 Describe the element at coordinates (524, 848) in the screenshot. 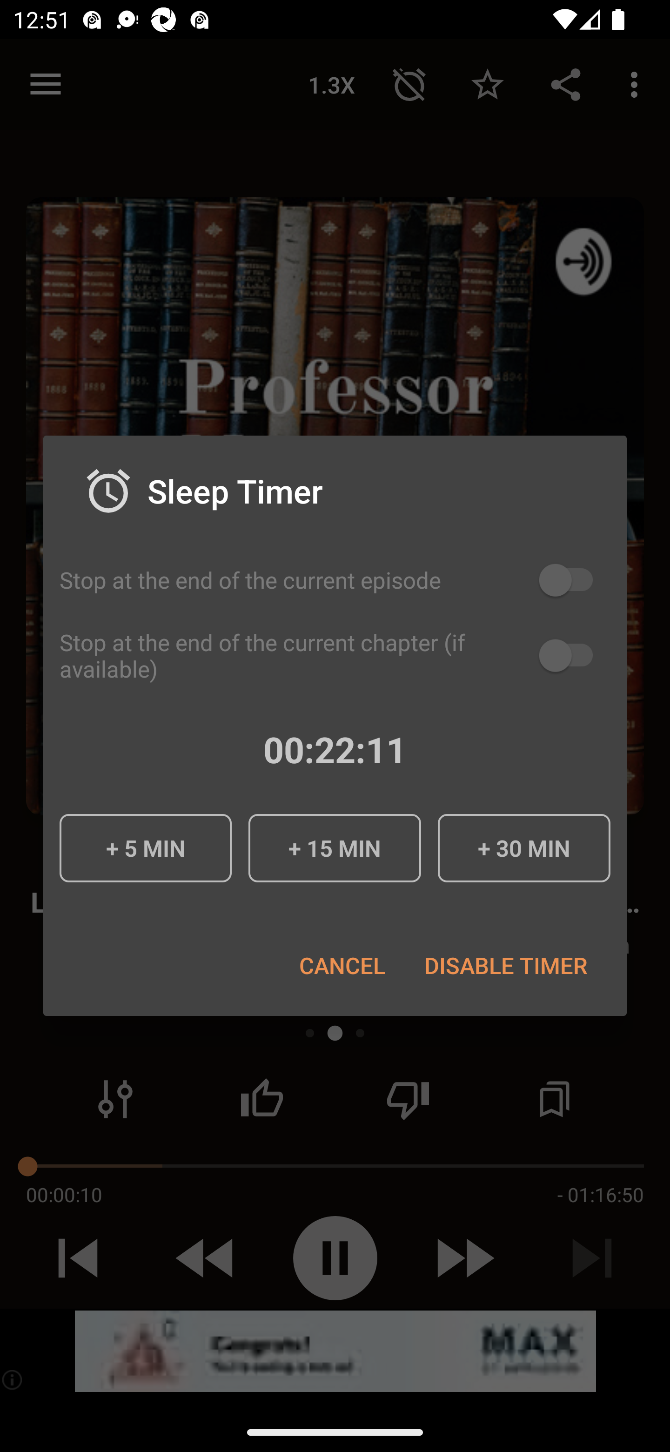

I see `+ 30 MIN` at that location.